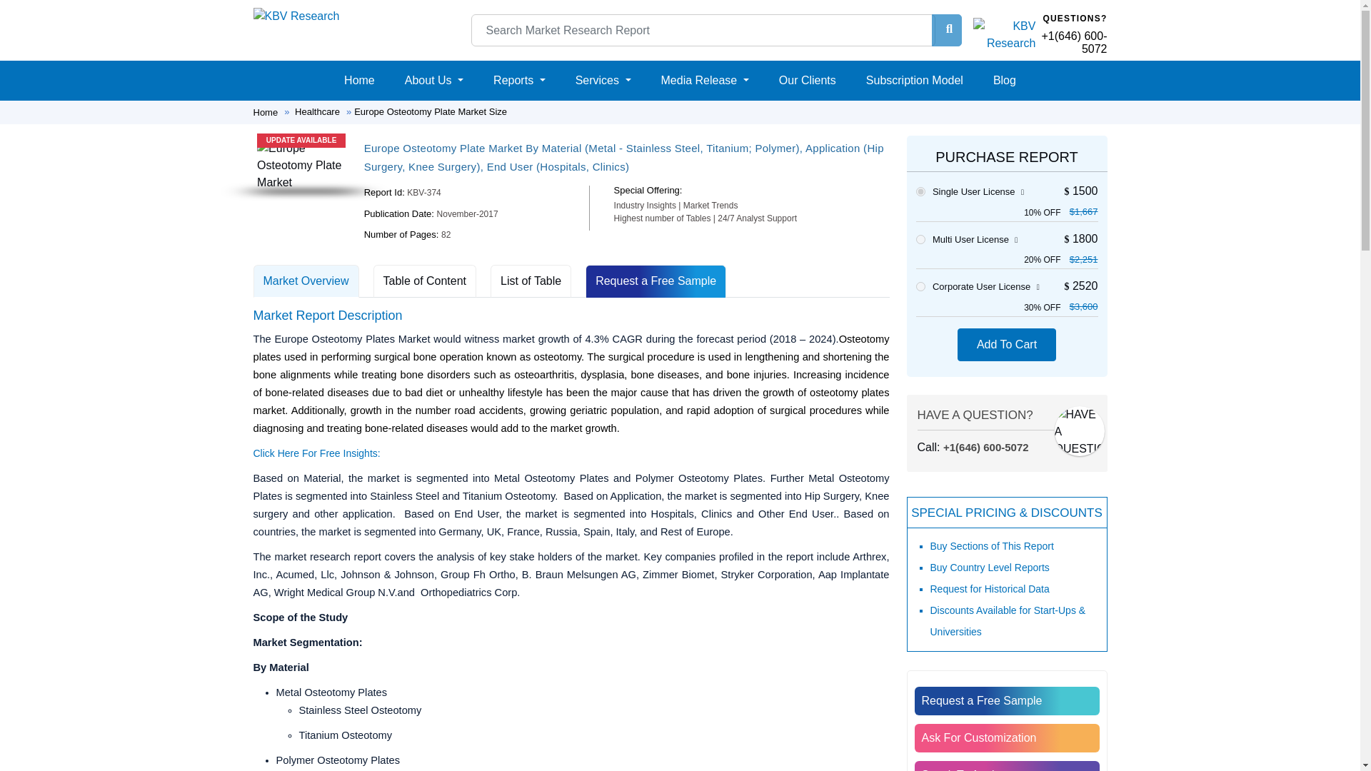 The width and height of the screenshot is (1371, 771). I want to click on Media Release, so click(705, 80).